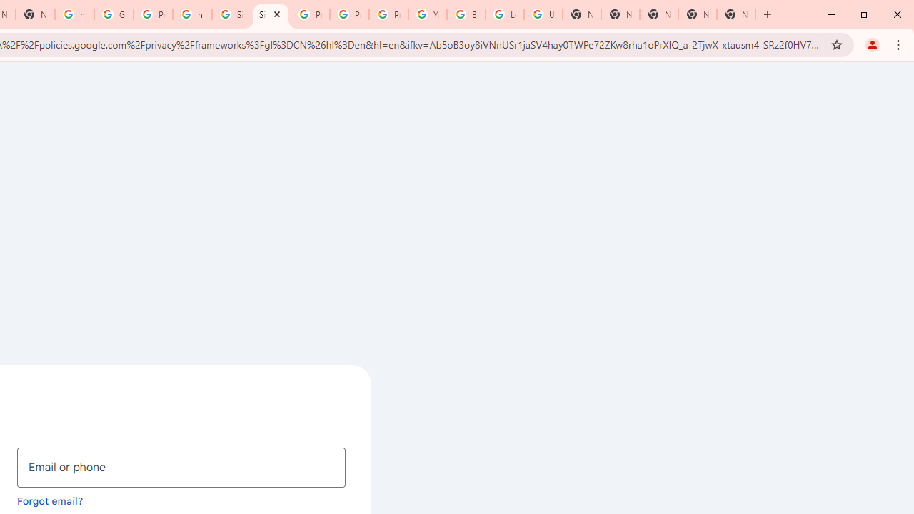  What do you see at coordinates (620, 14) in the screenshot?
I see `New Tab` at bounding box center [620, 14].